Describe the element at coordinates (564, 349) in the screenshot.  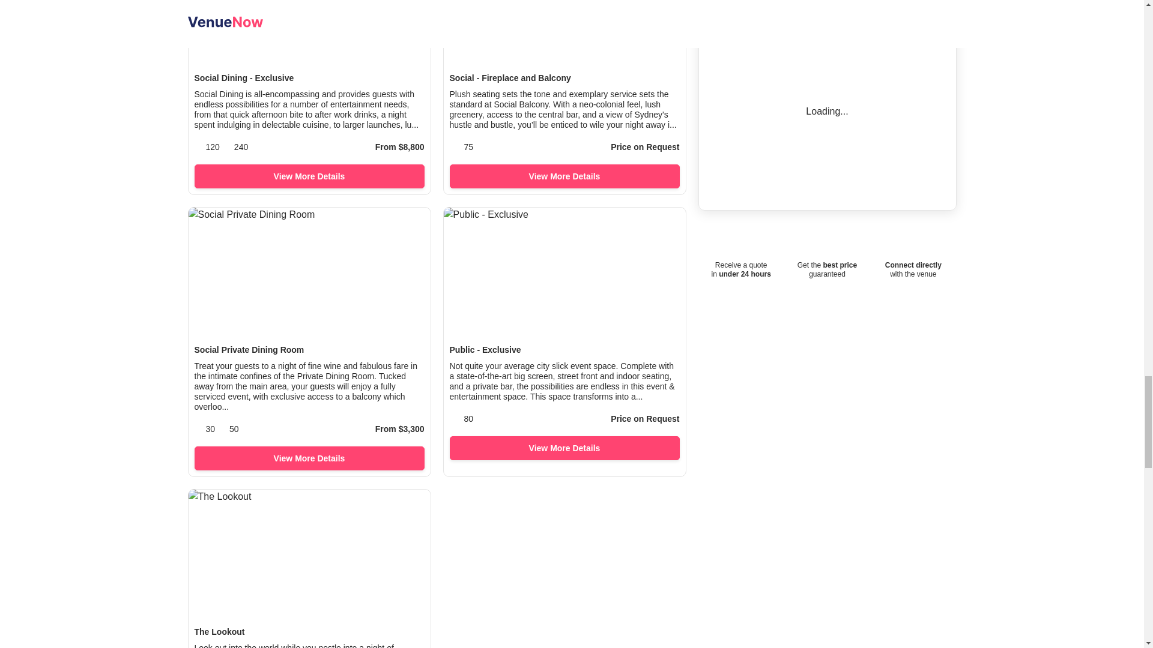
I see `Public -  Exclusive` at that location.